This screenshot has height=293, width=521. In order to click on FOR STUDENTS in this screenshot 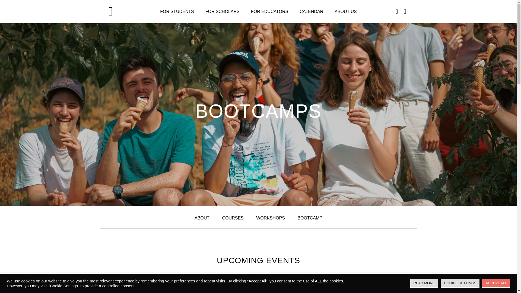, I will do `click(177, 11)`.